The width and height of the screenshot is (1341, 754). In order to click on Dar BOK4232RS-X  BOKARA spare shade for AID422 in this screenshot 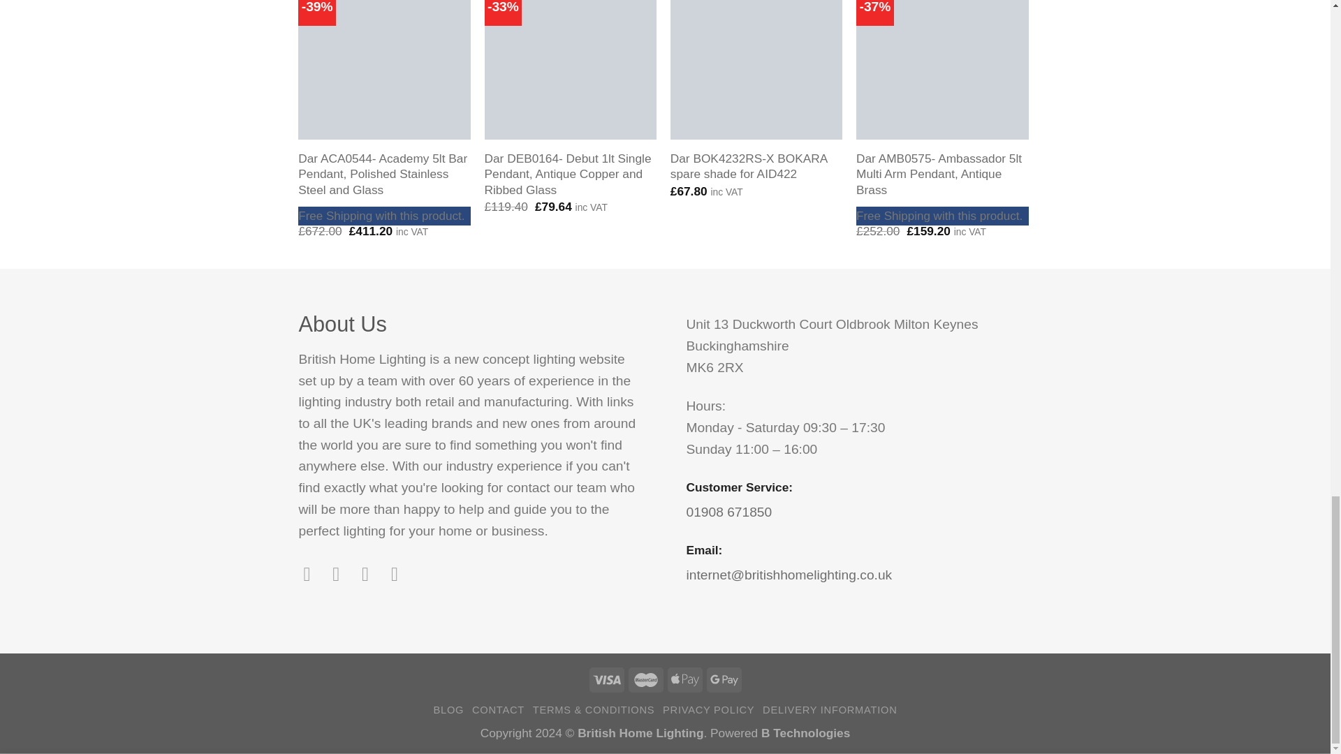, I will do `click(757, 70)`.